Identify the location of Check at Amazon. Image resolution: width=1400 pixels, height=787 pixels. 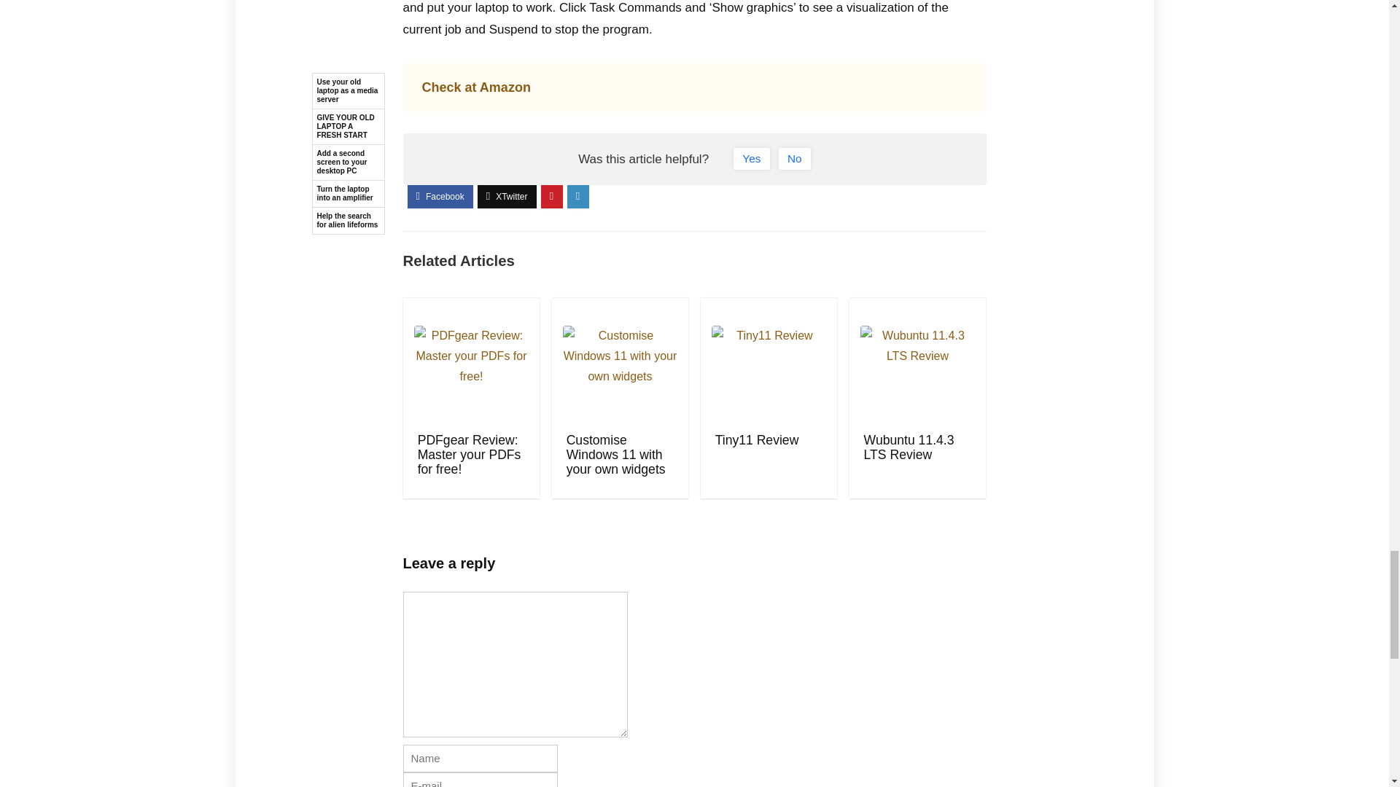
(475, 87).